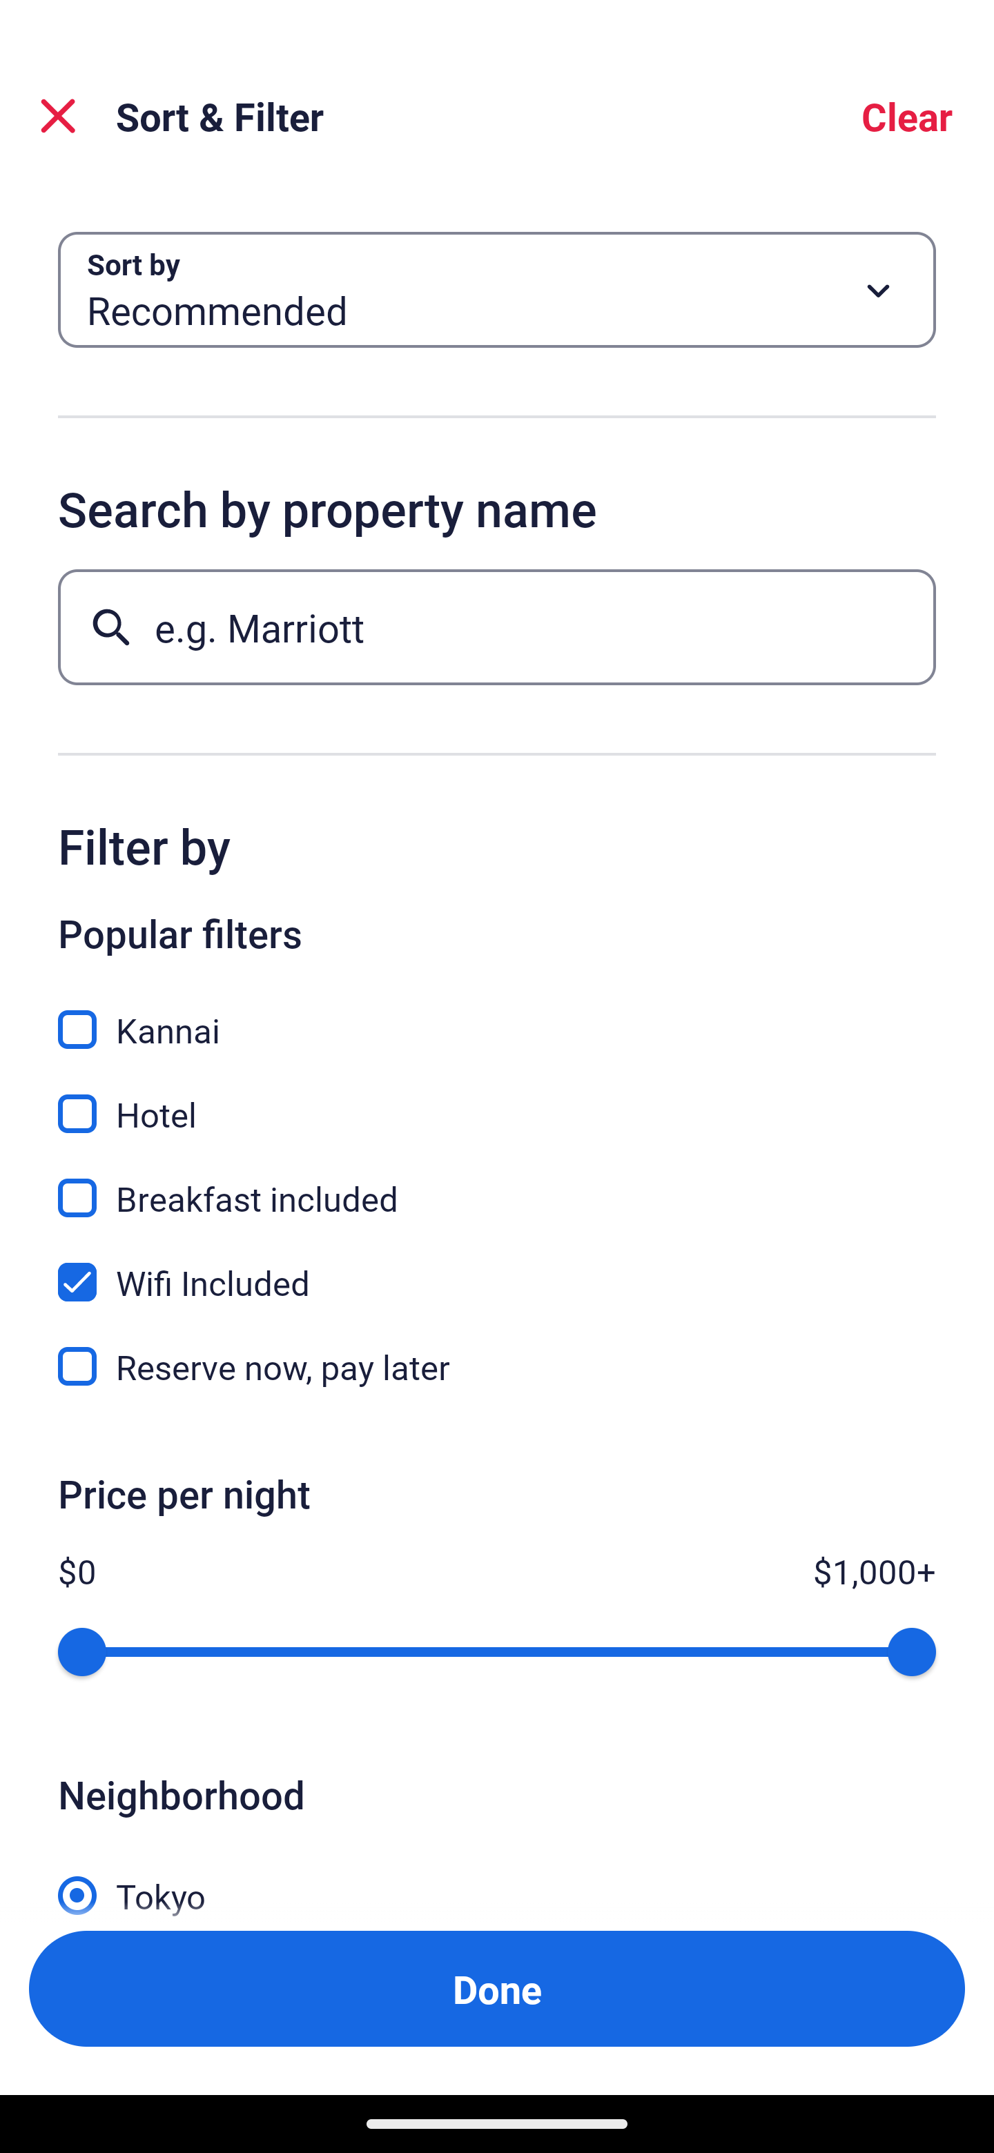 The image size is (994, 2153). Describe the element at coordinates (497, 1267) in the screenshot. I see `Wifi Included, Wifi Included` at that location.